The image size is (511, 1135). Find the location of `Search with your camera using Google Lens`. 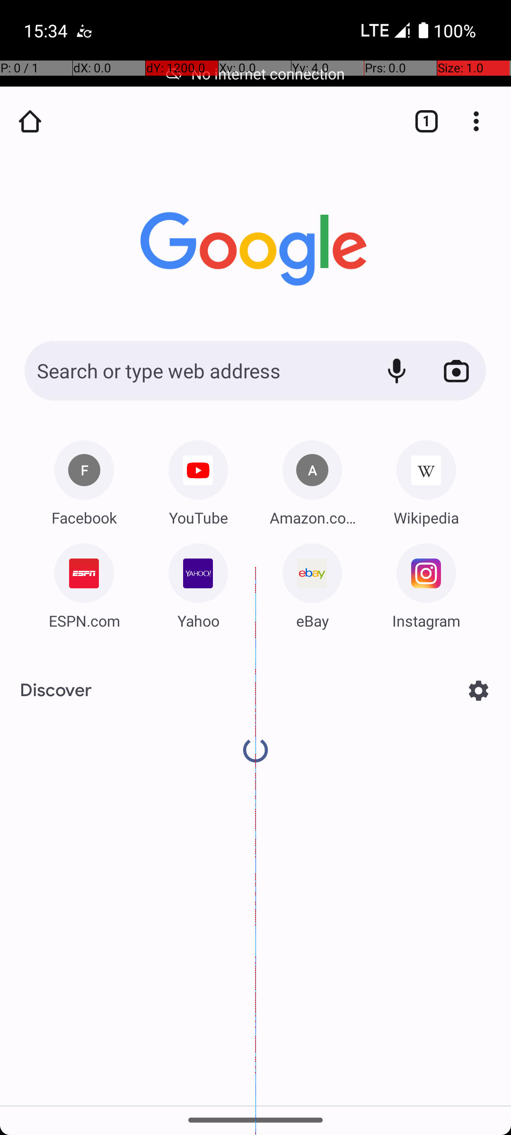

Search with your camera using Google Lens is located at coordinates (456, 371).